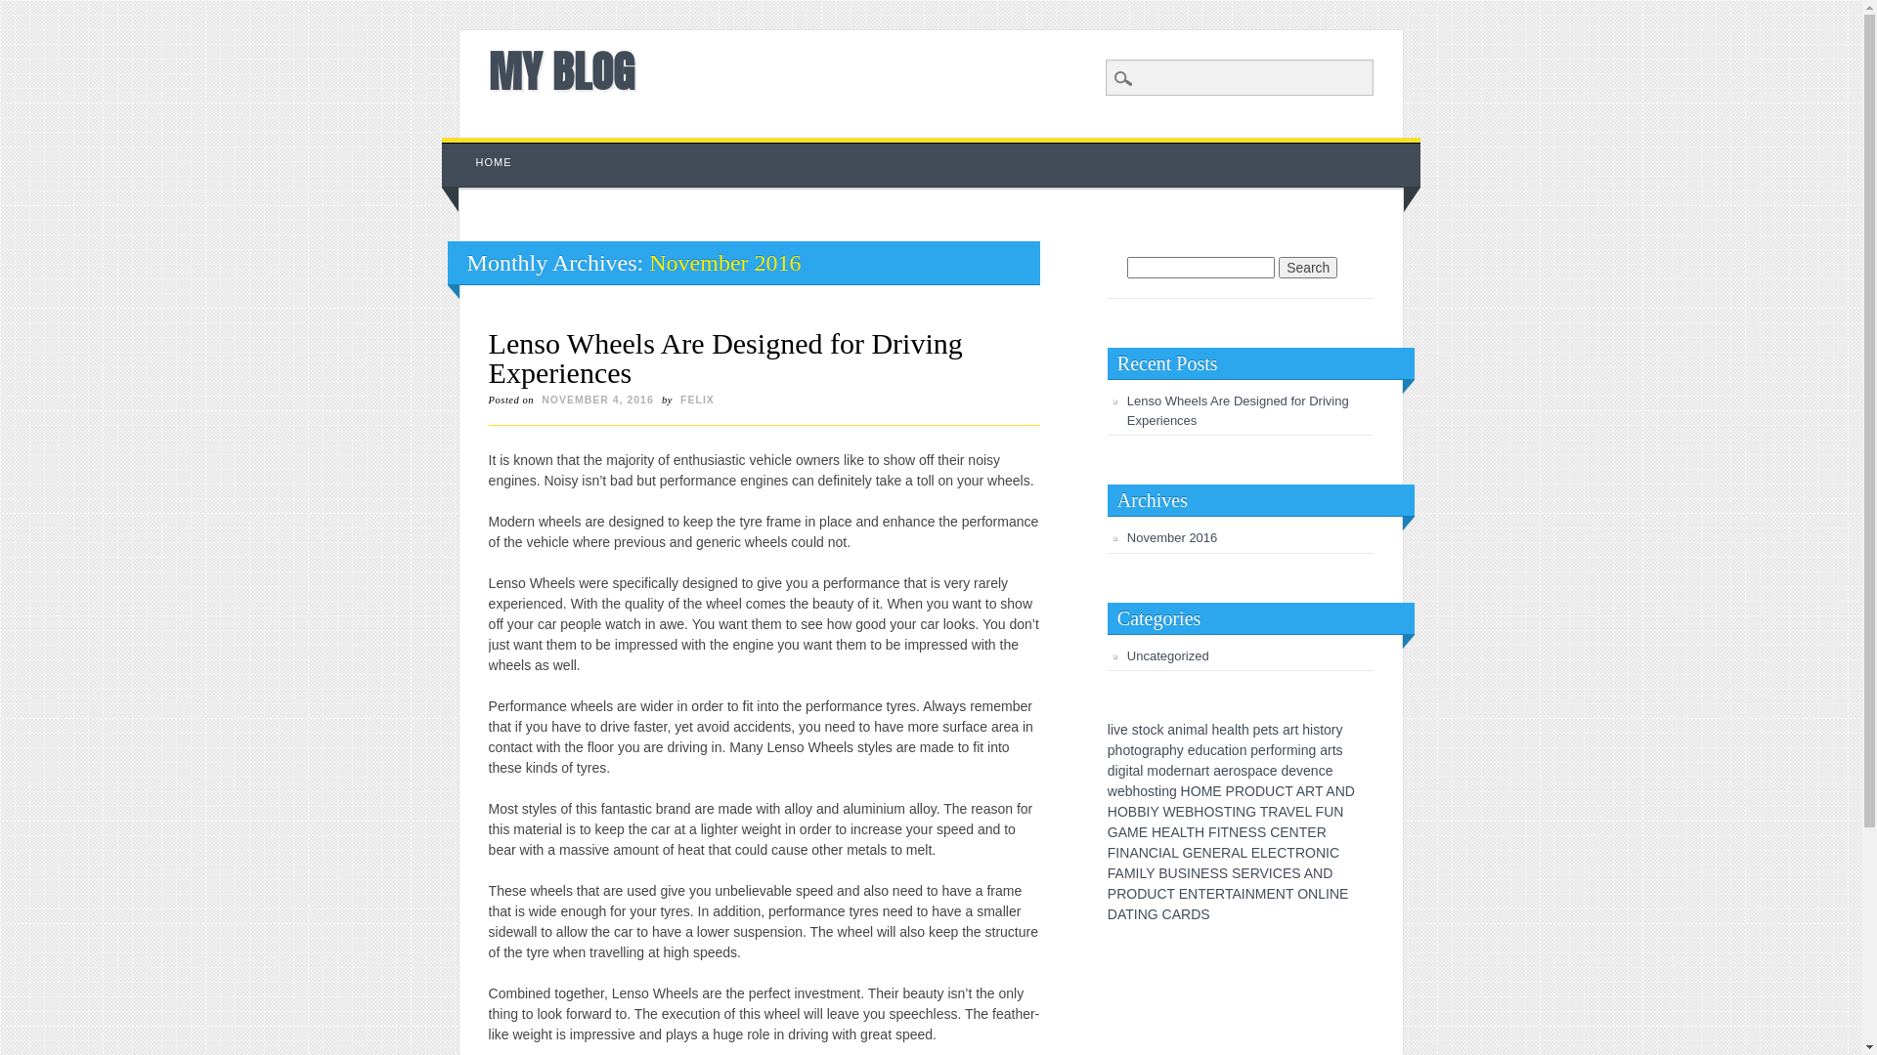 The width and height of the screenshot is (1877, 1055). I want to click on E, so click(1197, 853).